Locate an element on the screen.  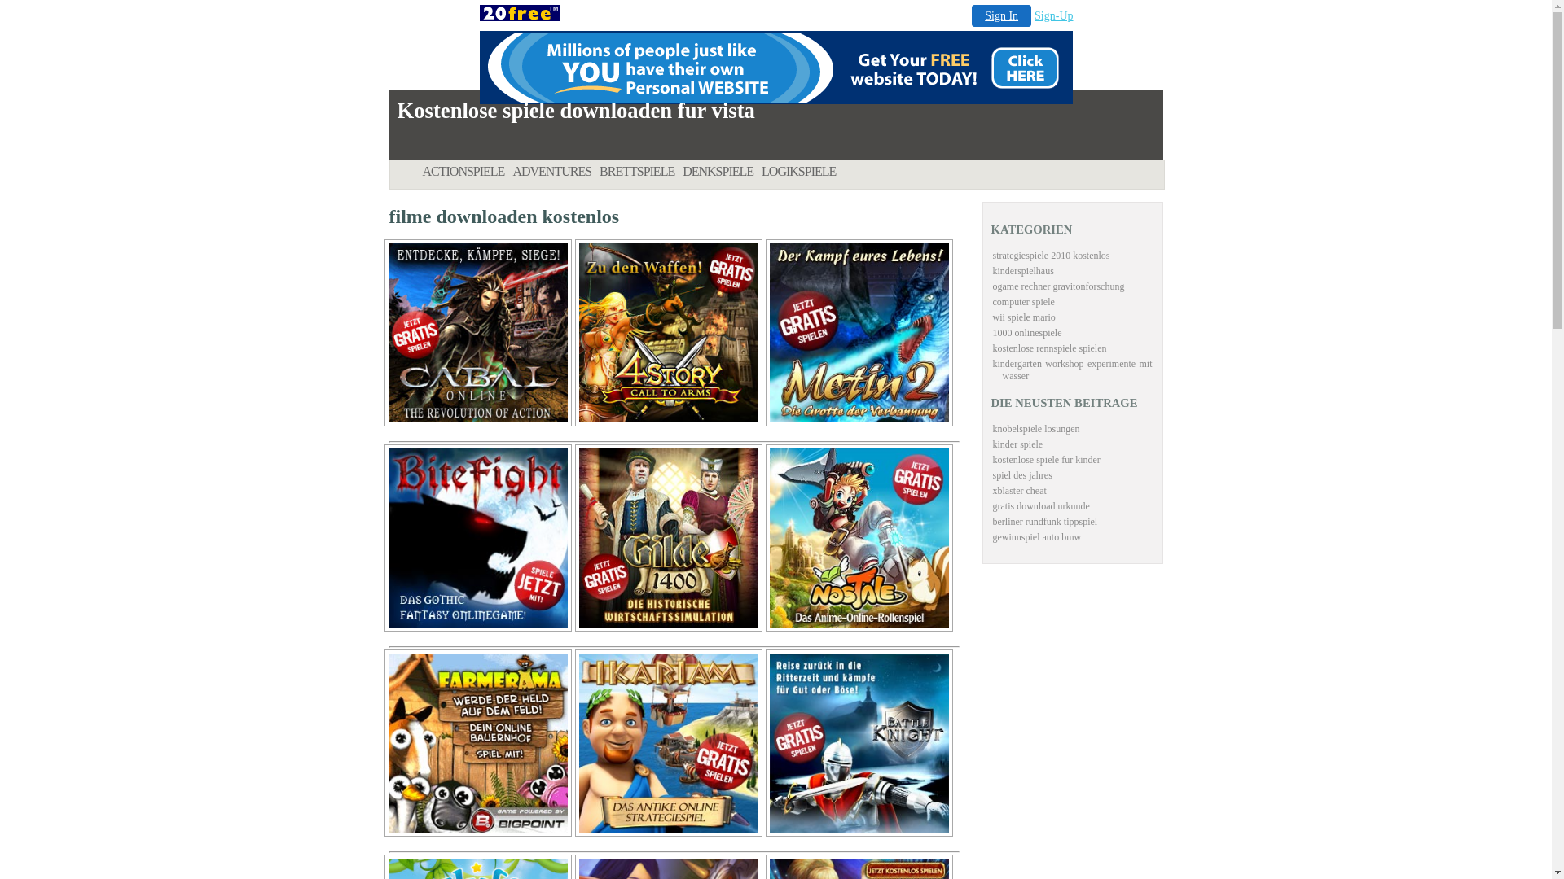
gewinnspiel auto bmw is located at coordinates (1036, 537).